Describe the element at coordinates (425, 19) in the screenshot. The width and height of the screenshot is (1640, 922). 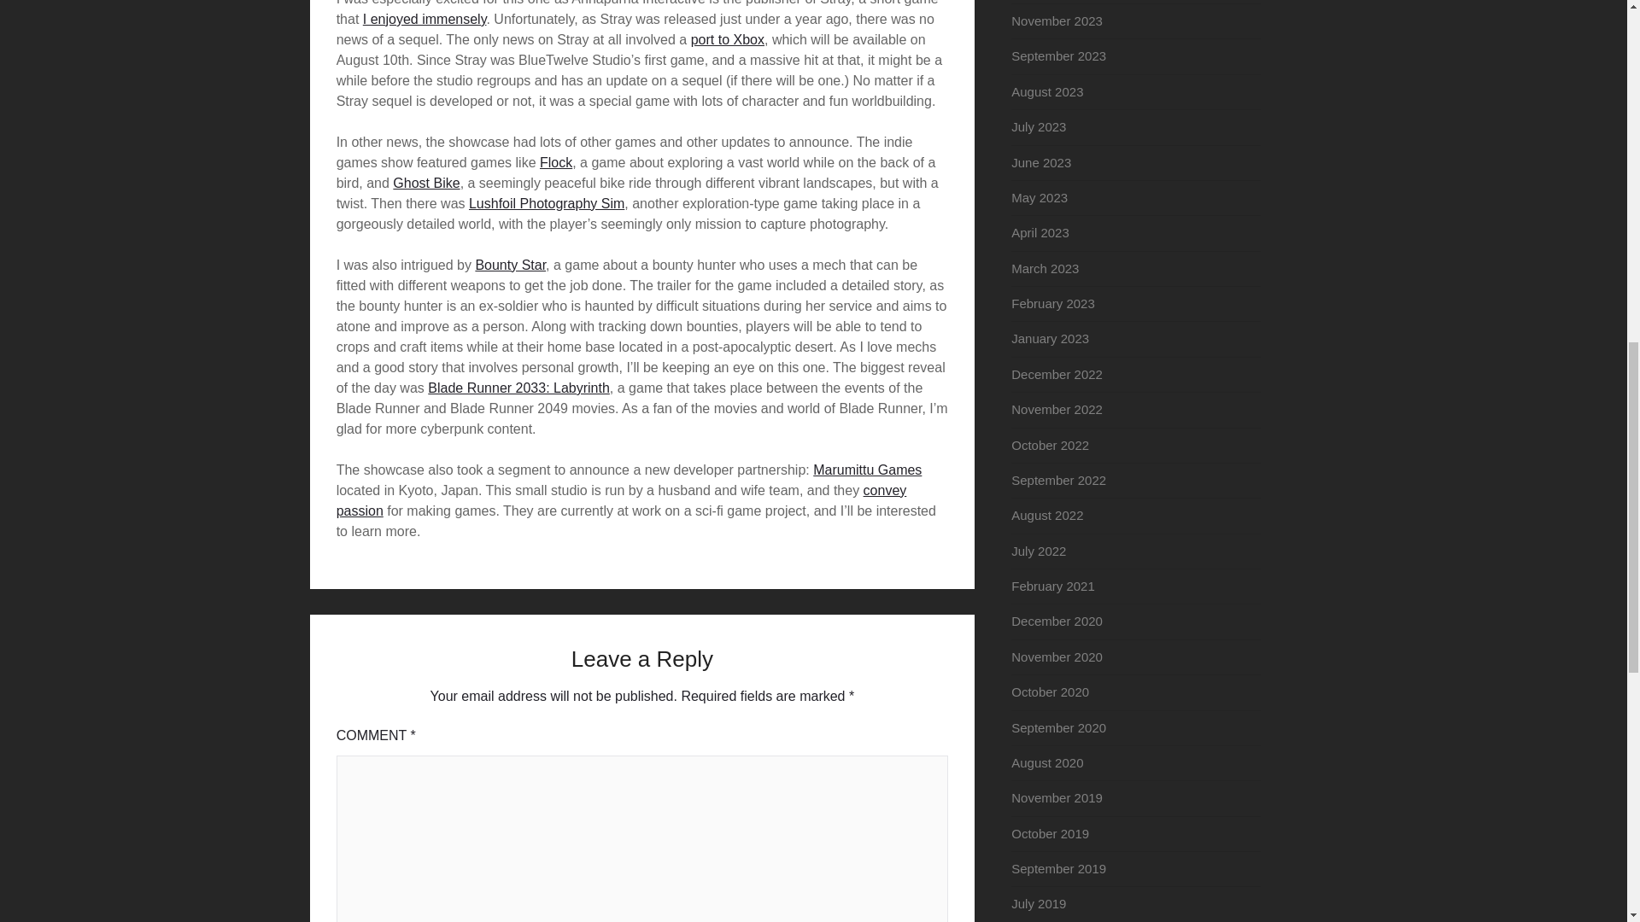
I see `I enjoyed immensely` at that location.